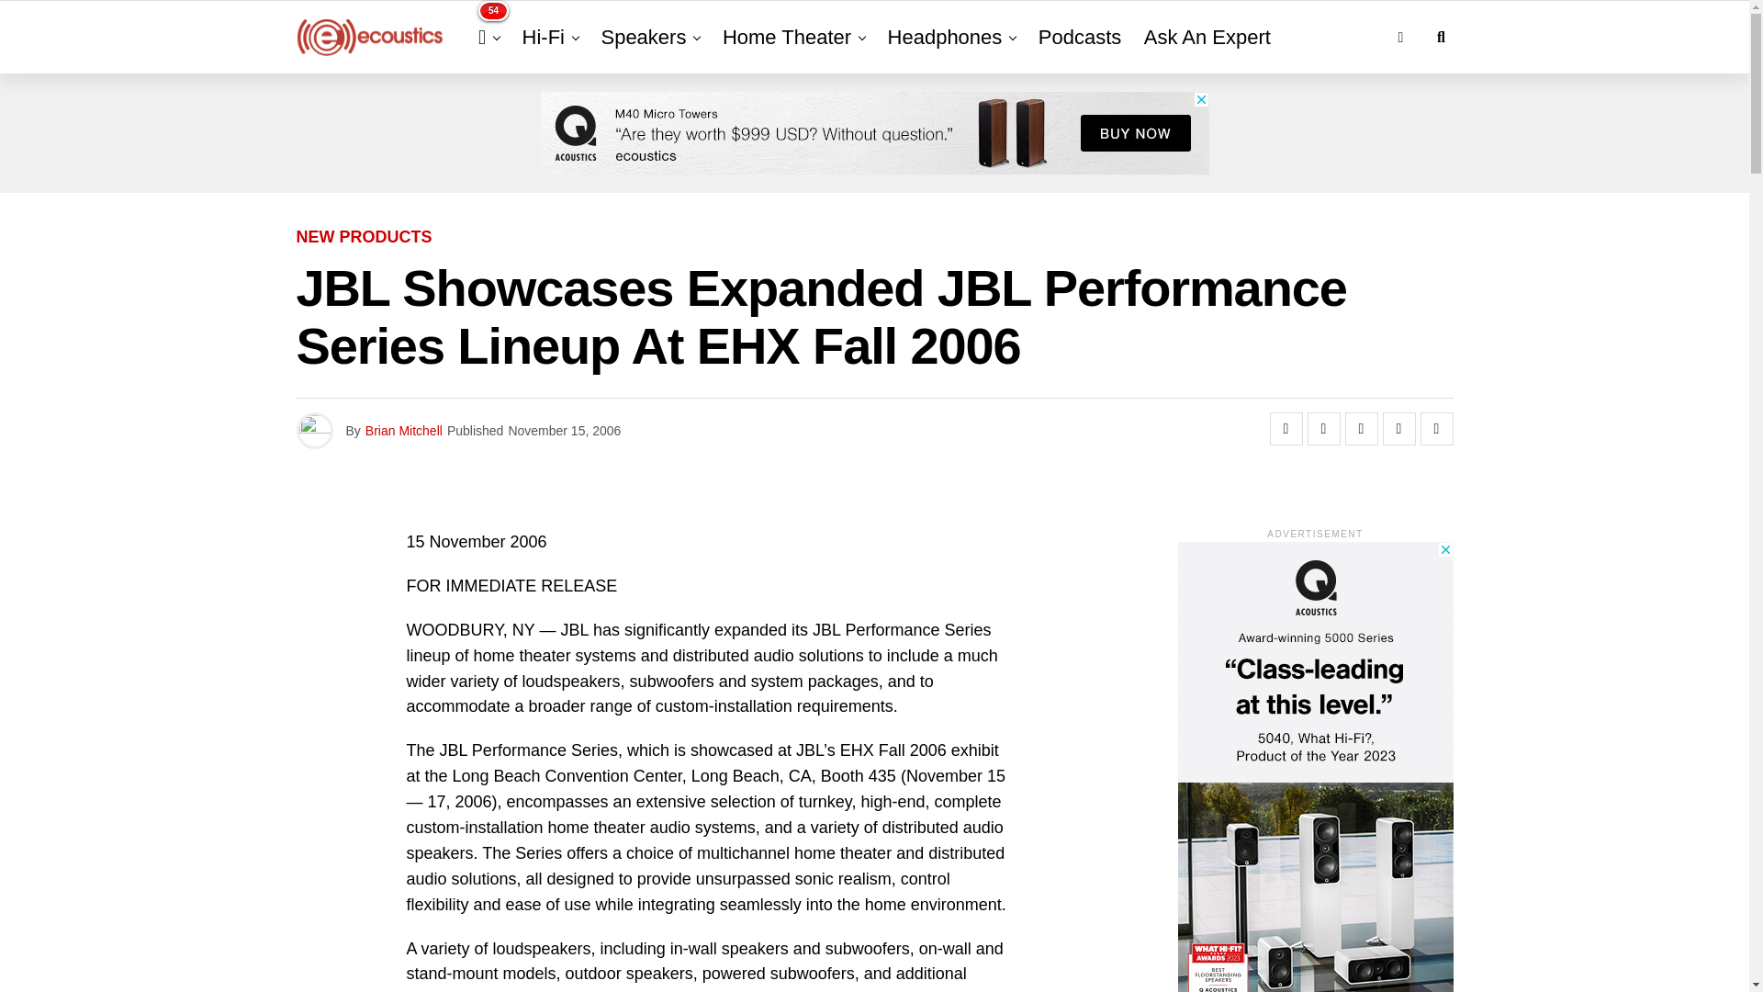 The image size is (1763, 992). Describe the element at coordinates (403, 431) in the screenshot. I see `Posts by Brian Mitchell` at that location.